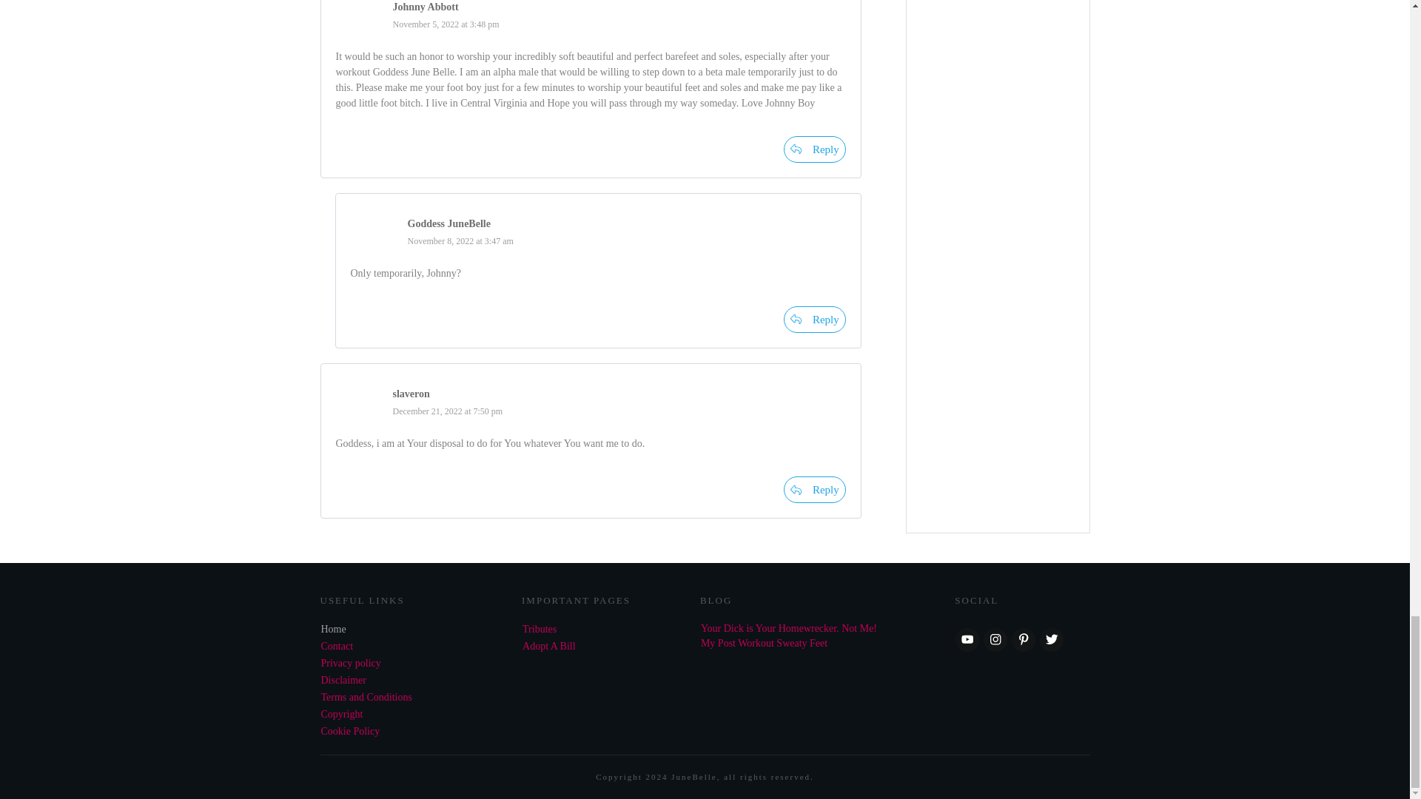 The height and width of the screenshot is (799, 1421). What do you see at coordinates (814, 490) in the screenshot?
I see `Reply` at bounding box center [814, 490].